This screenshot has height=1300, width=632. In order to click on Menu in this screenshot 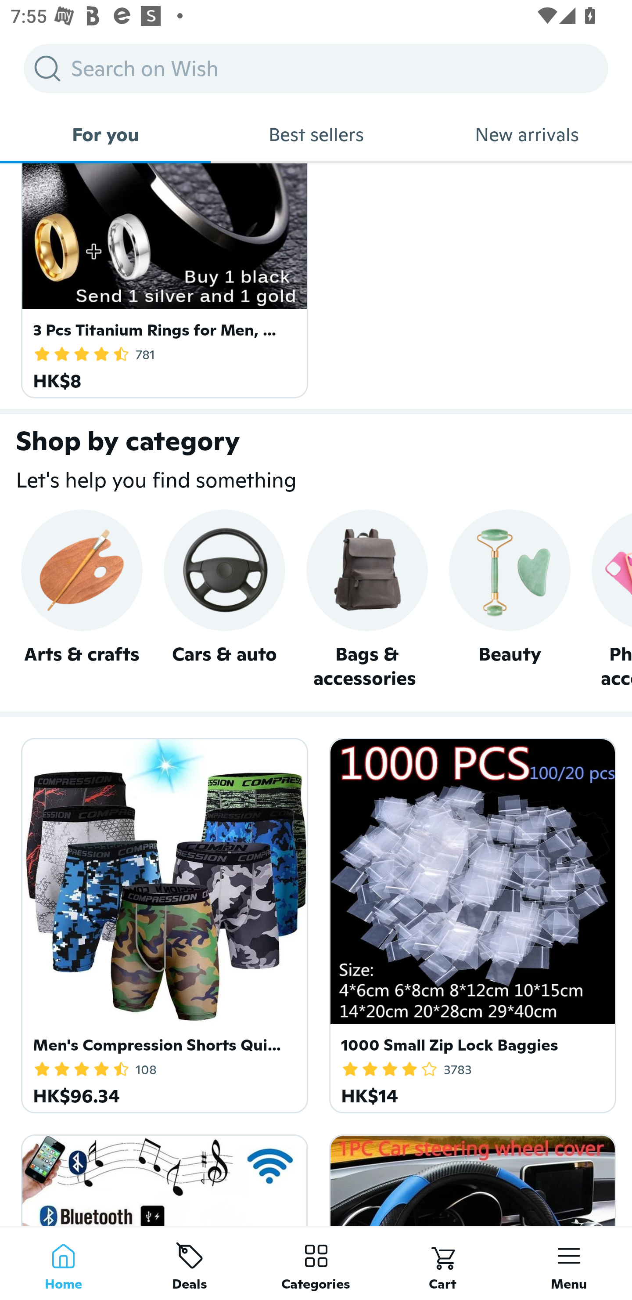, I will do `click(569, 1263)`.